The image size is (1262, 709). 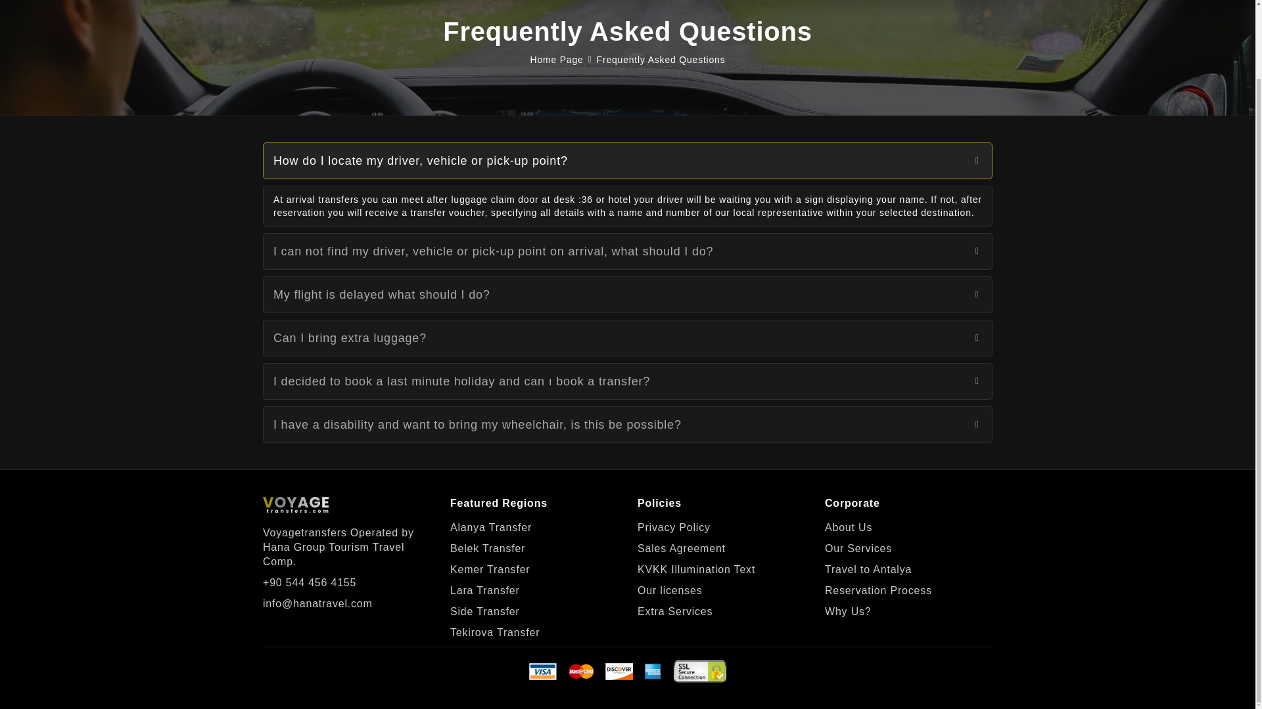 What do you see at coordinates (488, 549) in the screenshot?
I see `Belek Transfer` at bounding box center [488, 549].